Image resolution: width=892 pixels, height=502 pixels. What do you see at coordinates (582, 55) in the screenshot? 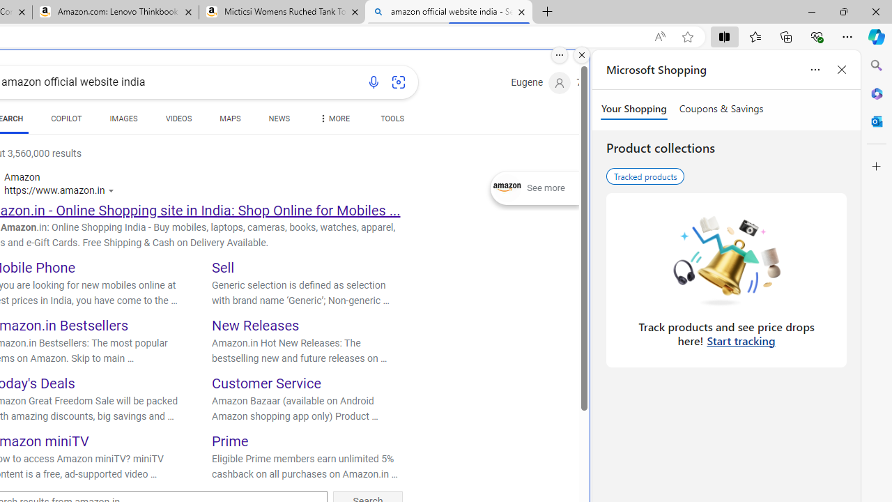
I see `Close split screen.` at bounding box center [582, 55].